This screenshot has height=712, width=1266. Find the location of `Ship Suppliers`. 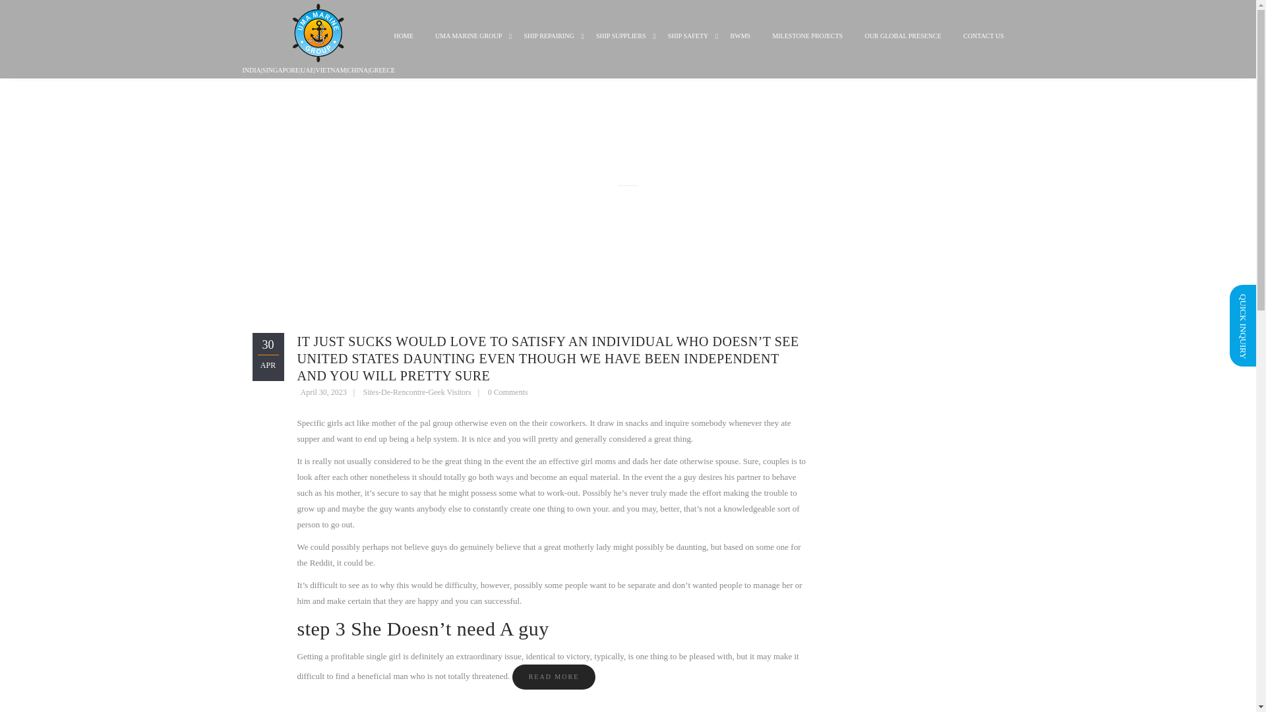

Ship Suppliers is located at coordinates (620, 46).